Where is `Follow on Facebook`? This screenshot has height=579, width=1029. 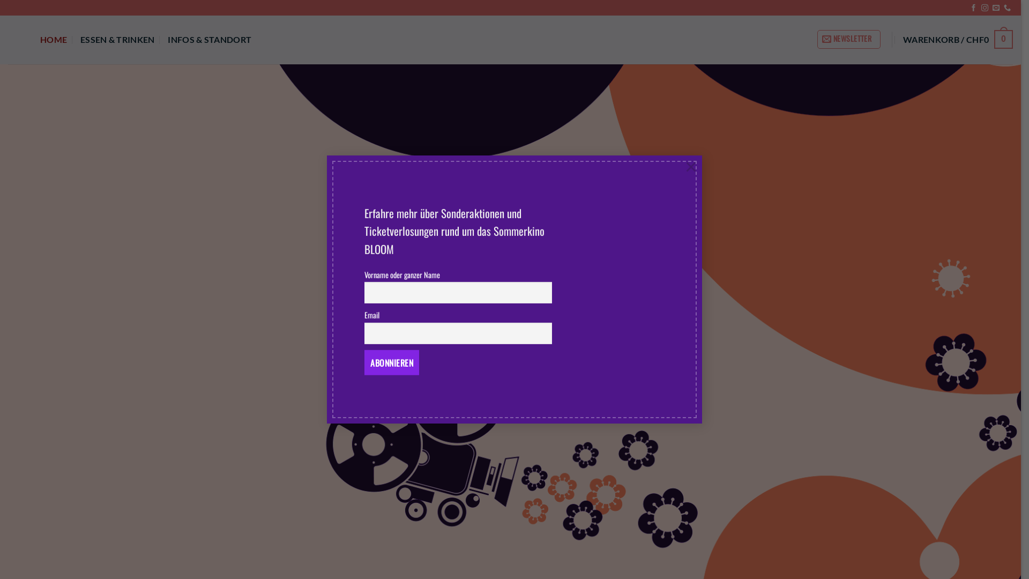 Follow on Facebook is located at coordinates (973, 9).